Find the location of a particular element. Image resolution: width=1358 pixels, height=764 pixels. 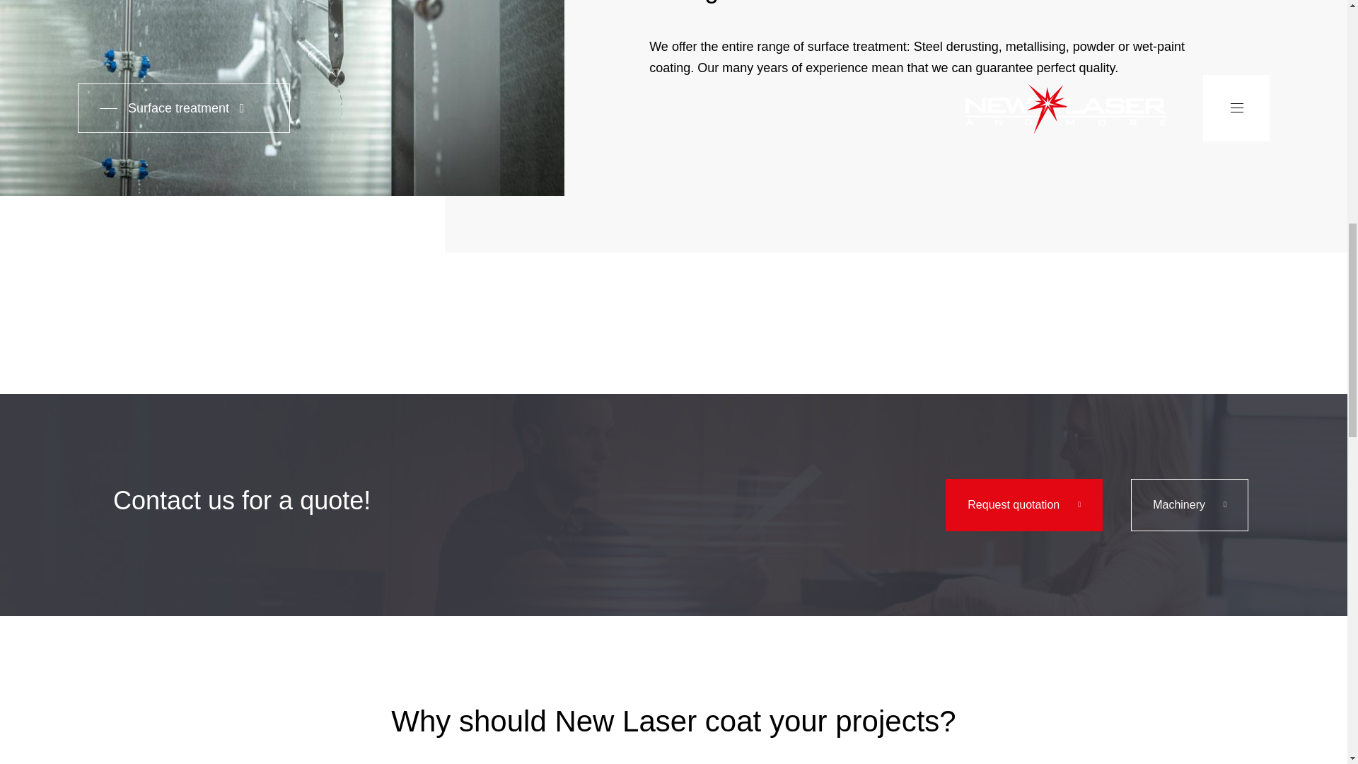

Machinery is located at coordinates (1190, 505).